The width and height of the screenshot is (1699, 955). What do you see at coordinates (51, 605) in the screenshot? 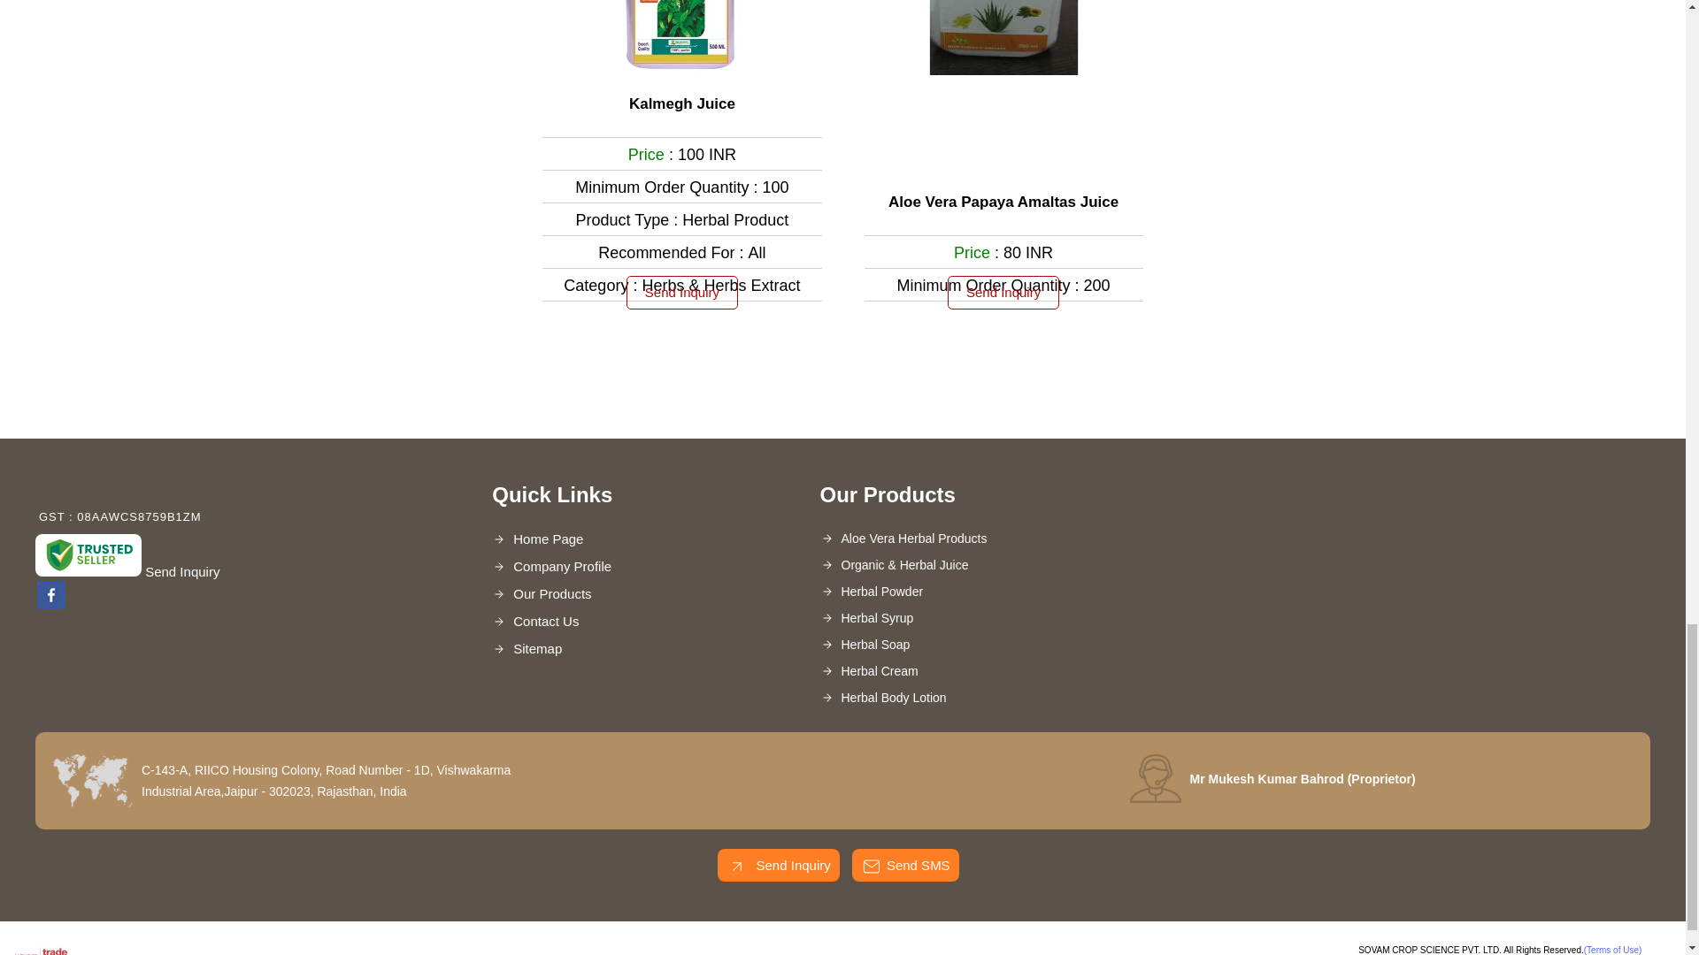
I see `Facebook` at bounding box center [51, 605].